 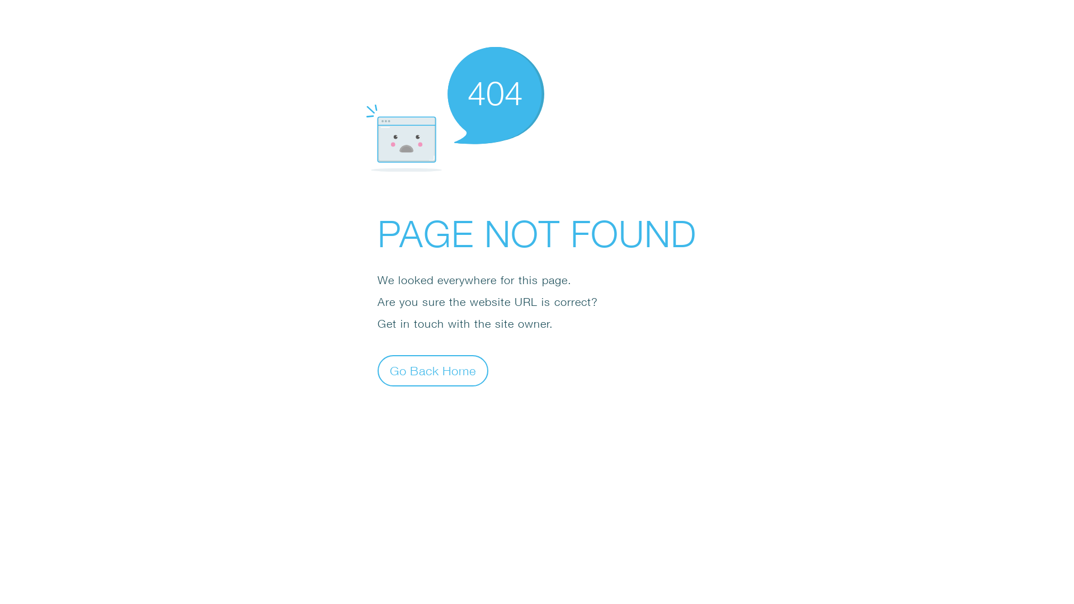 I want to click on Go Back Home, so click(x=433, y=370).